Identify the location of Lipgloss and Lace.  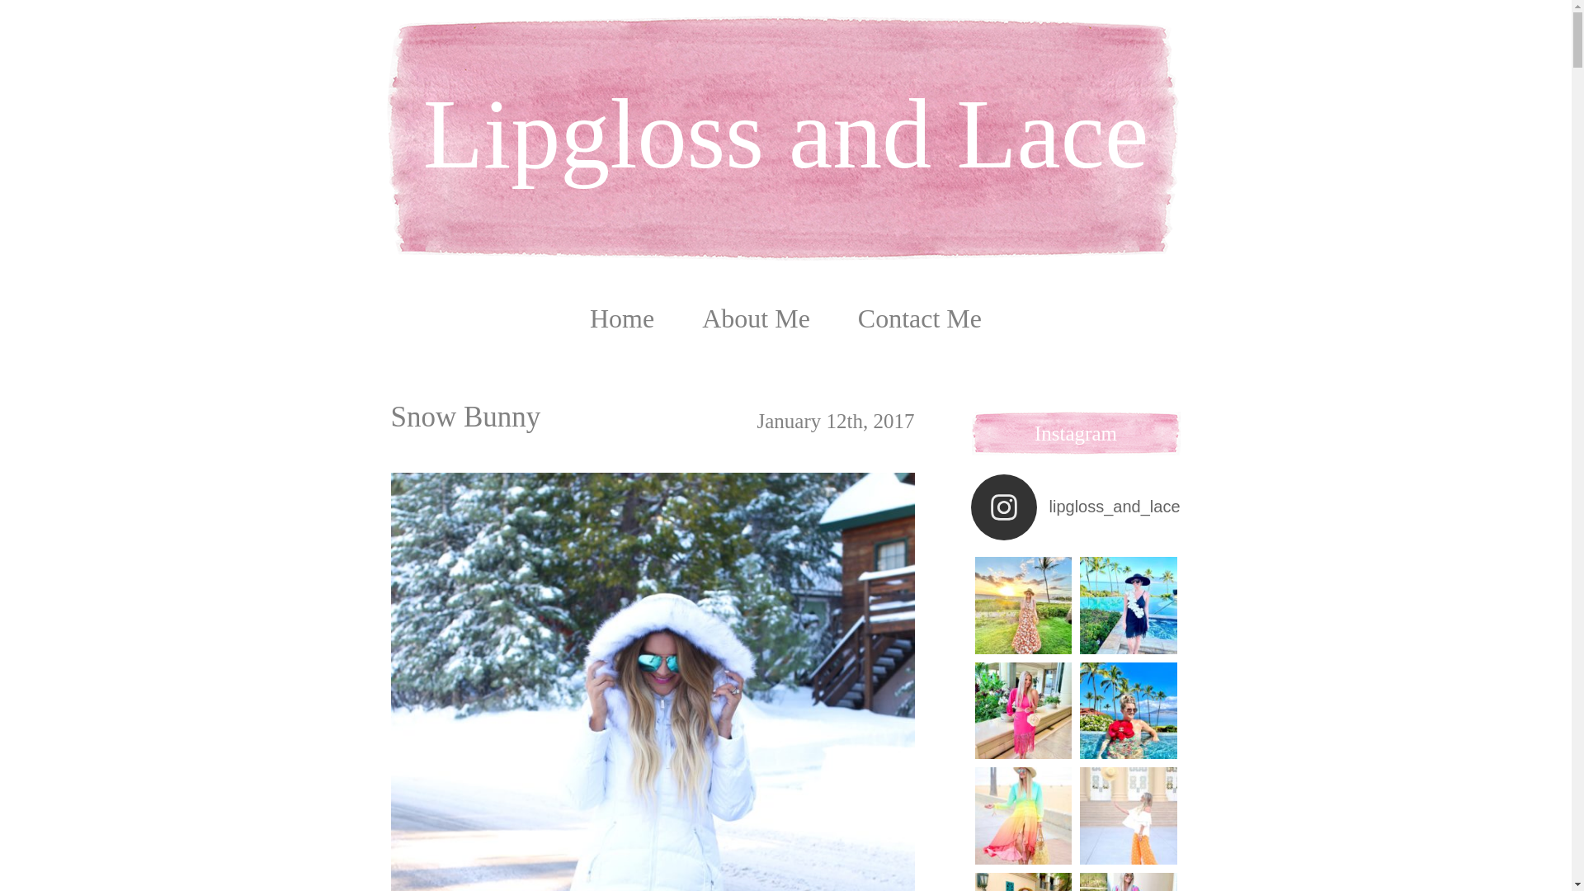
(785, 101).